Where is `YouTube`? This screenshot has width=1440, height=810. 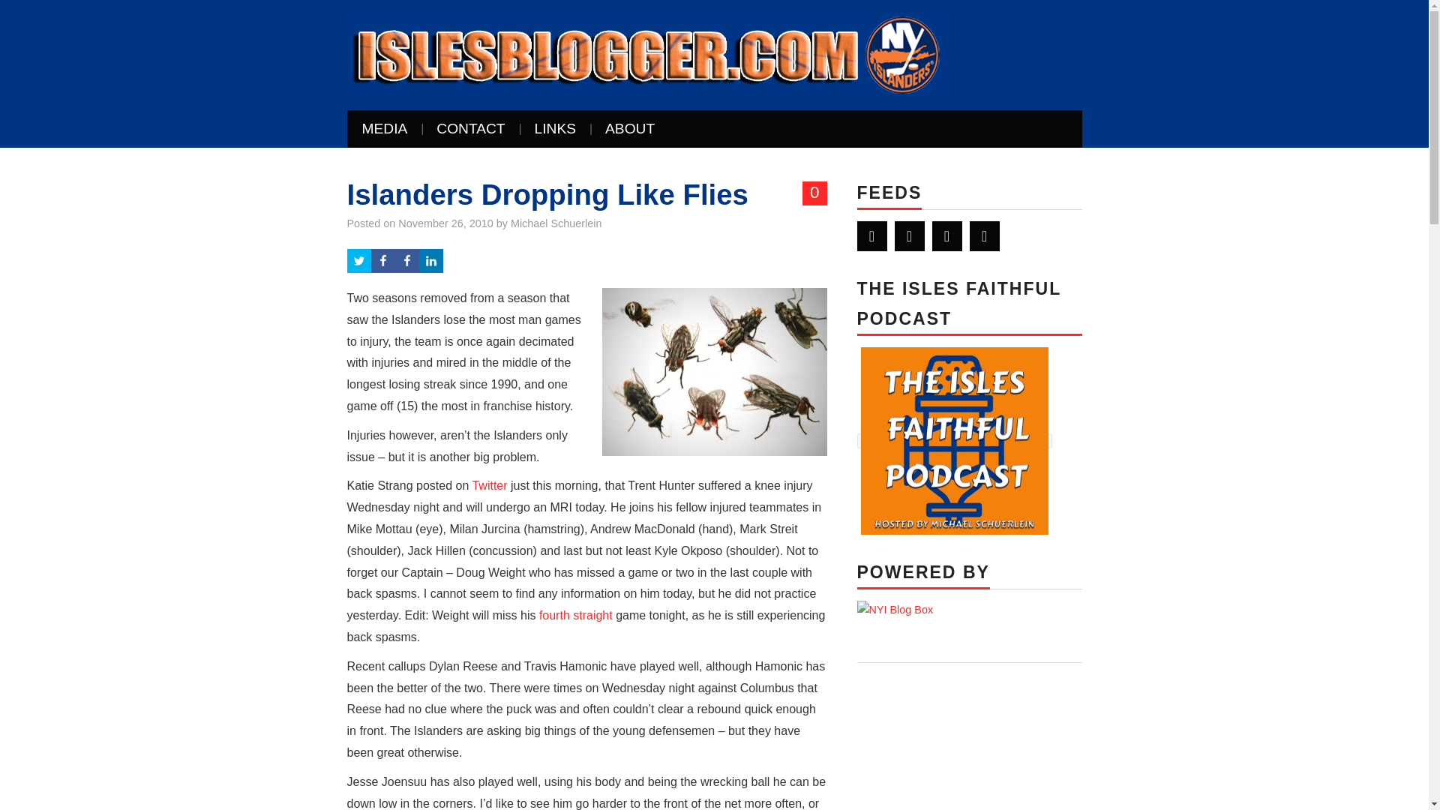
YouTube is located at coordinates (946, 235).